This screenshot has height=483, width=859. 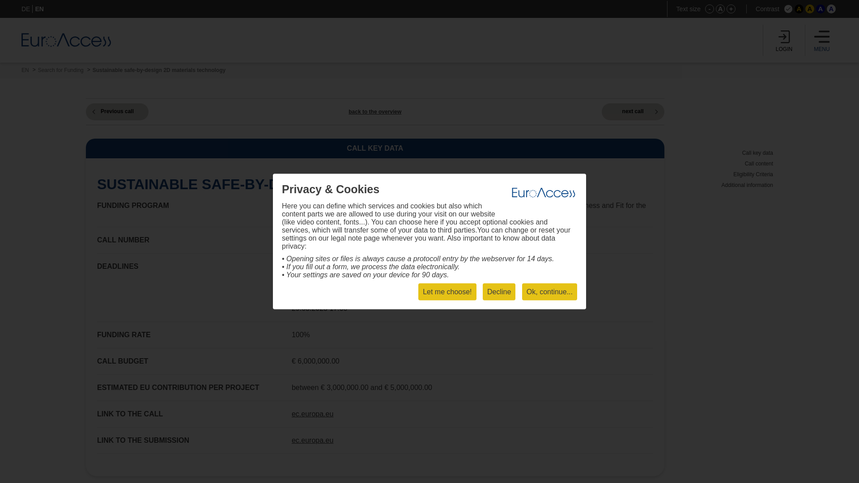 What do you see at coordinates (810, 9) in the screenshot?
I see `A` at bounding box center [810, 9].